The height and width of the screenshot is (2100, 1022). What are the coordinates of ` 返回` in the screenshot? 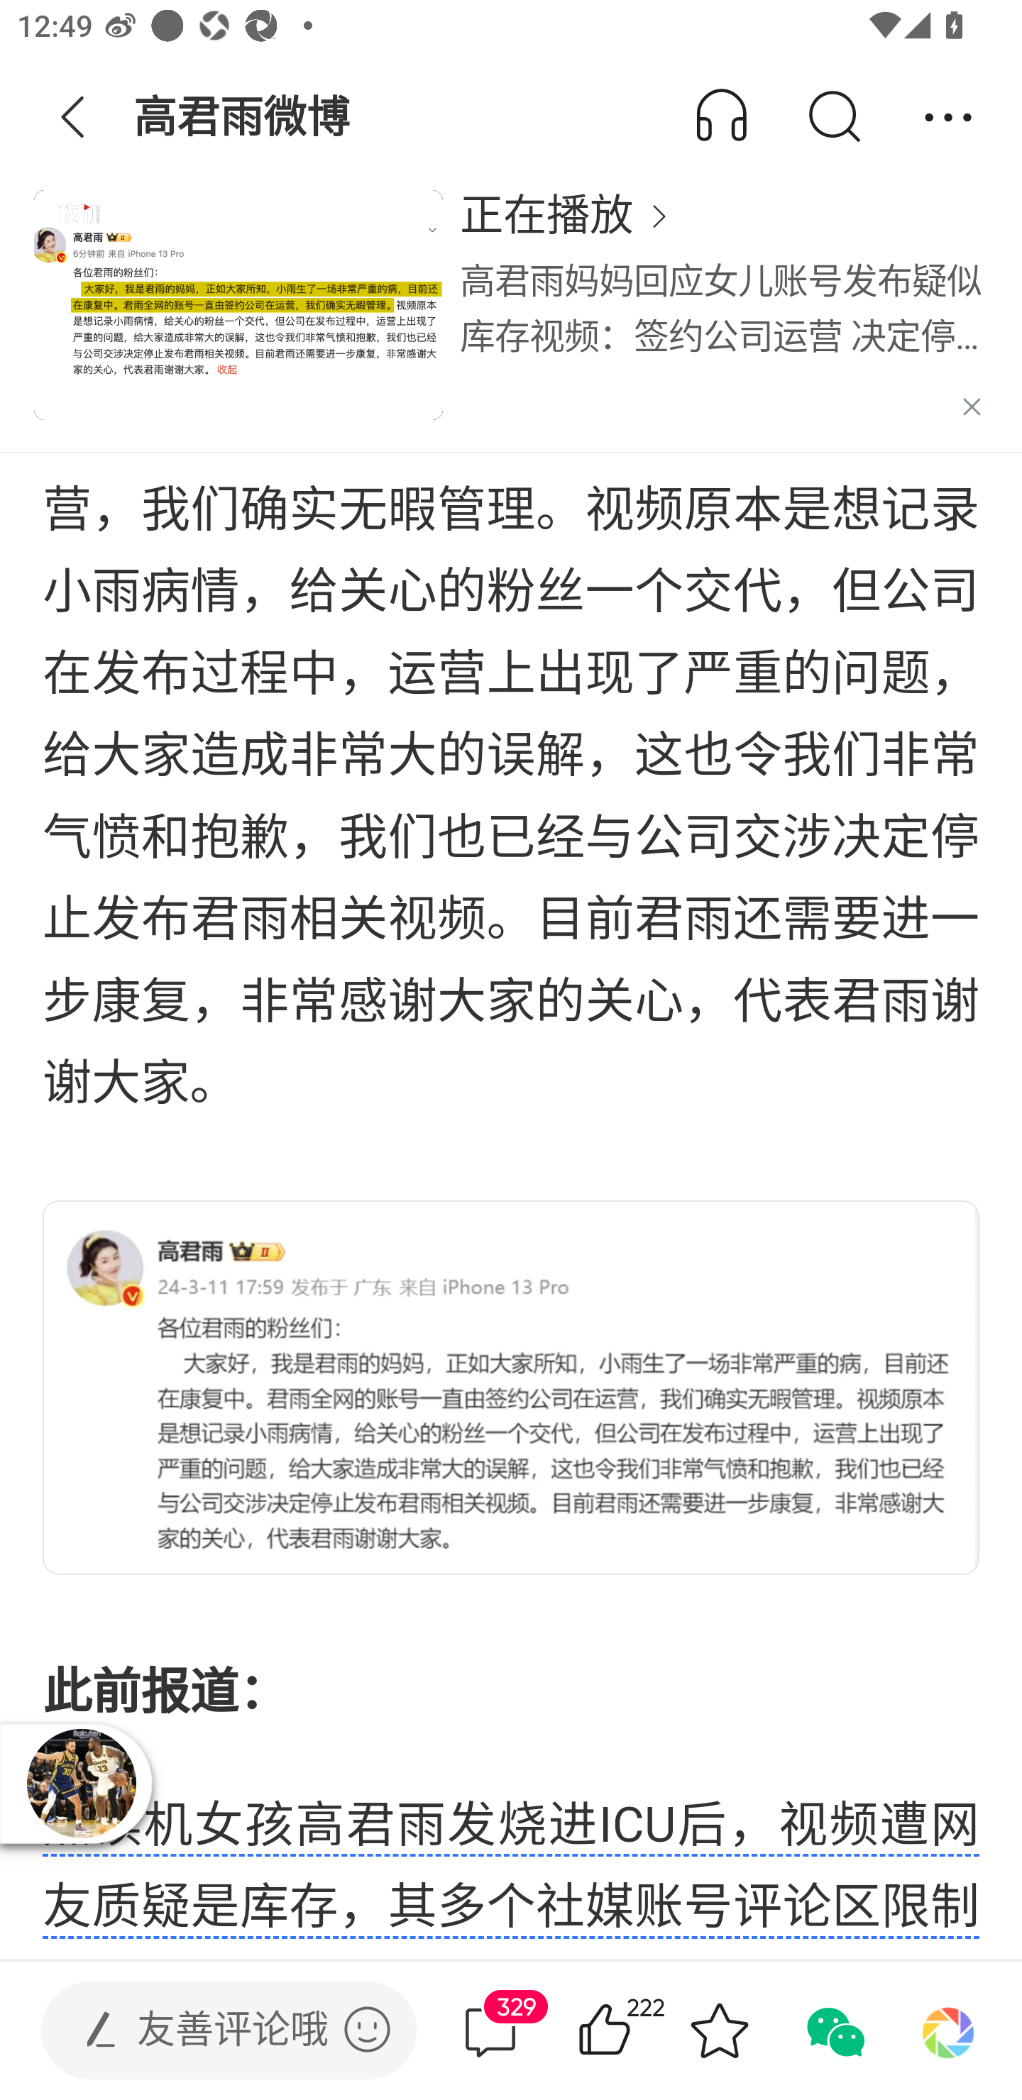 It's located at (73, 118).